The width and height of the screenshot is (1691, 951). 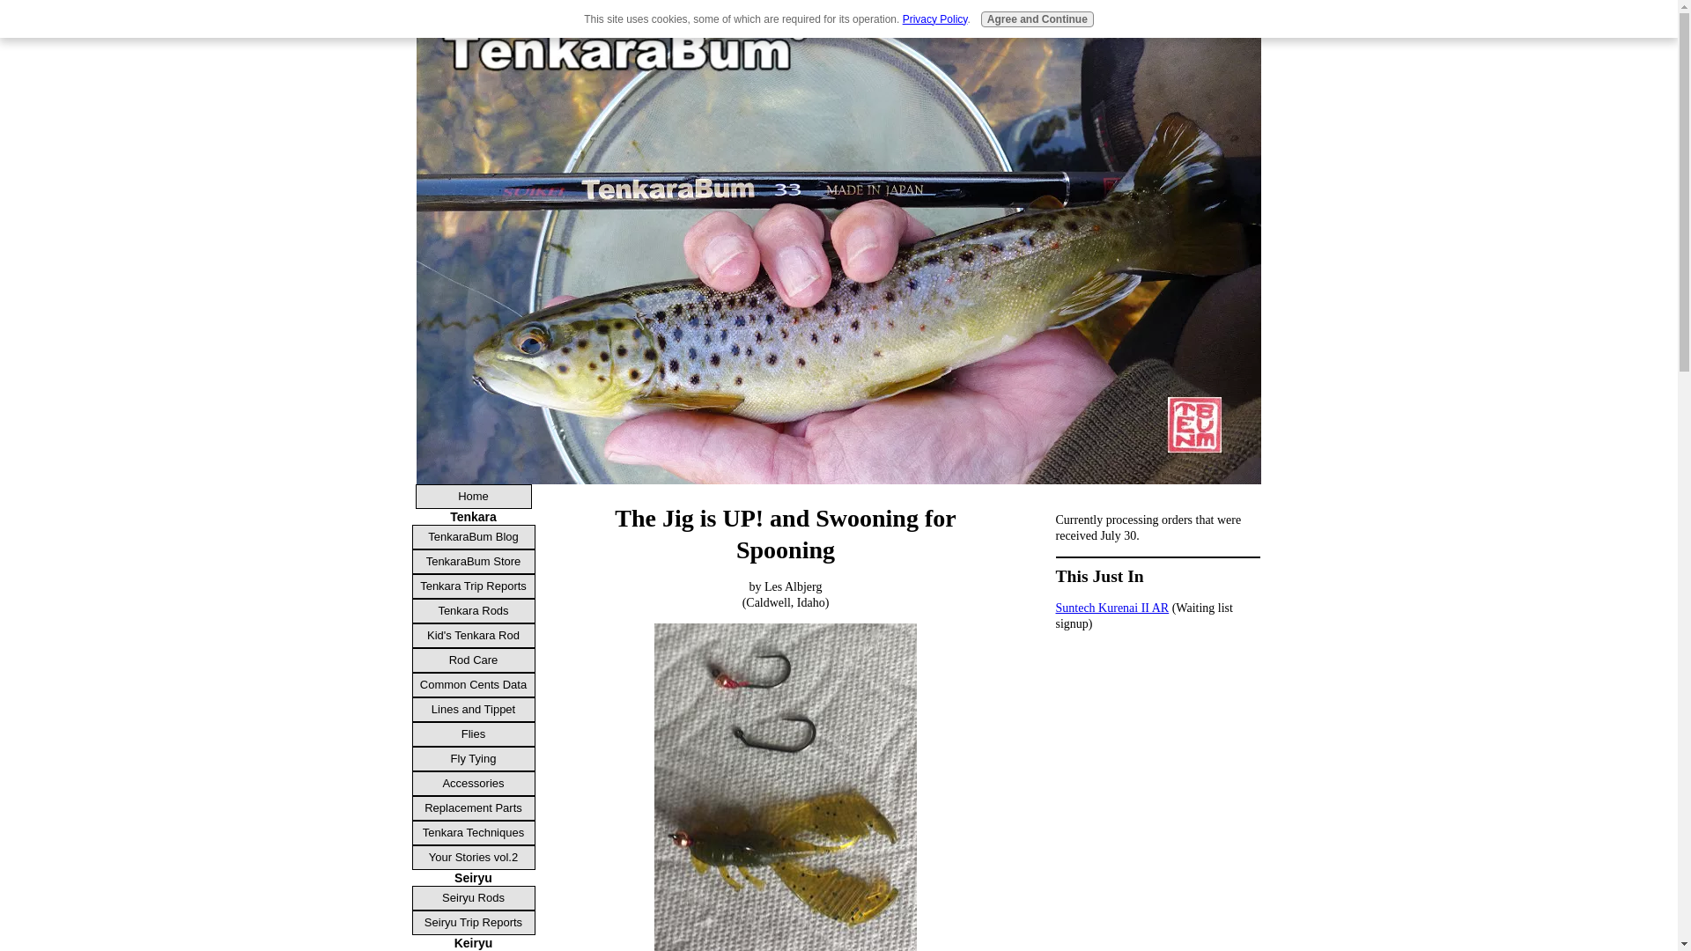 What do you see at coordinates (474, 586) in the screenshot?
I see `Tenkara Trip Reports` at bounding box center [474, 586].